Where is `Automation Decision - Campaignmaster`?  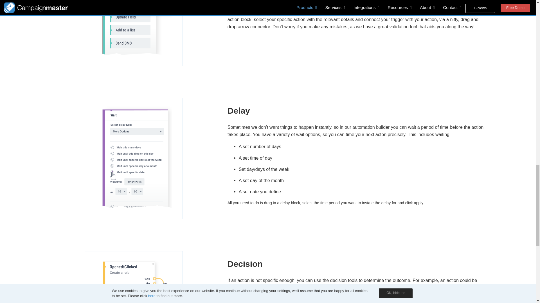 Automation Decision - Campaignmaster is located at coordinates (134, 276).